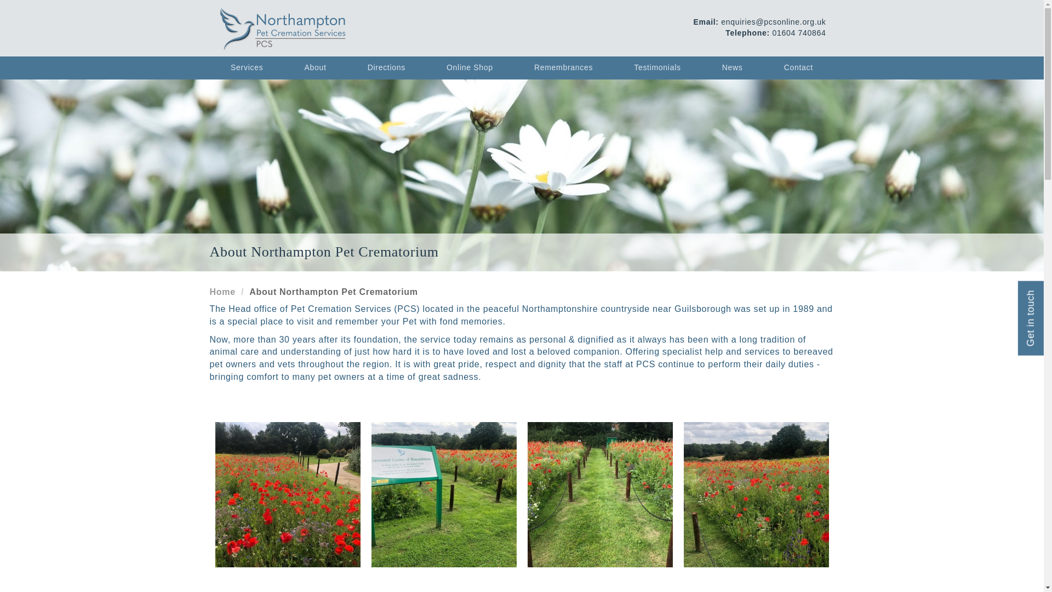  I want to click on Home, so click(222, 292).